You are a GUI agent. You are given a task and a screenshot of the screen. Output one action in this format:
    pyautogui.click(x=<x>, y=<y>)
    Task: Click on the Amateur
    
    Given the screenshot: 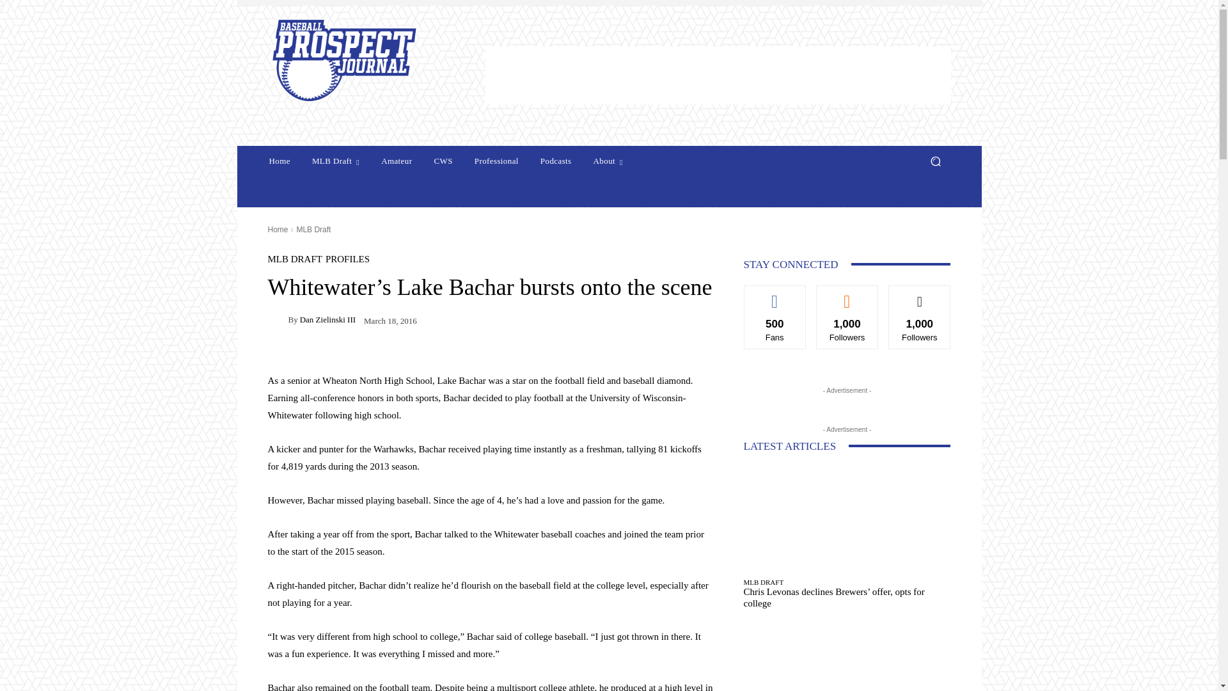 What is the action you would take?
    pyautogui.click(x=397, y=161)
    